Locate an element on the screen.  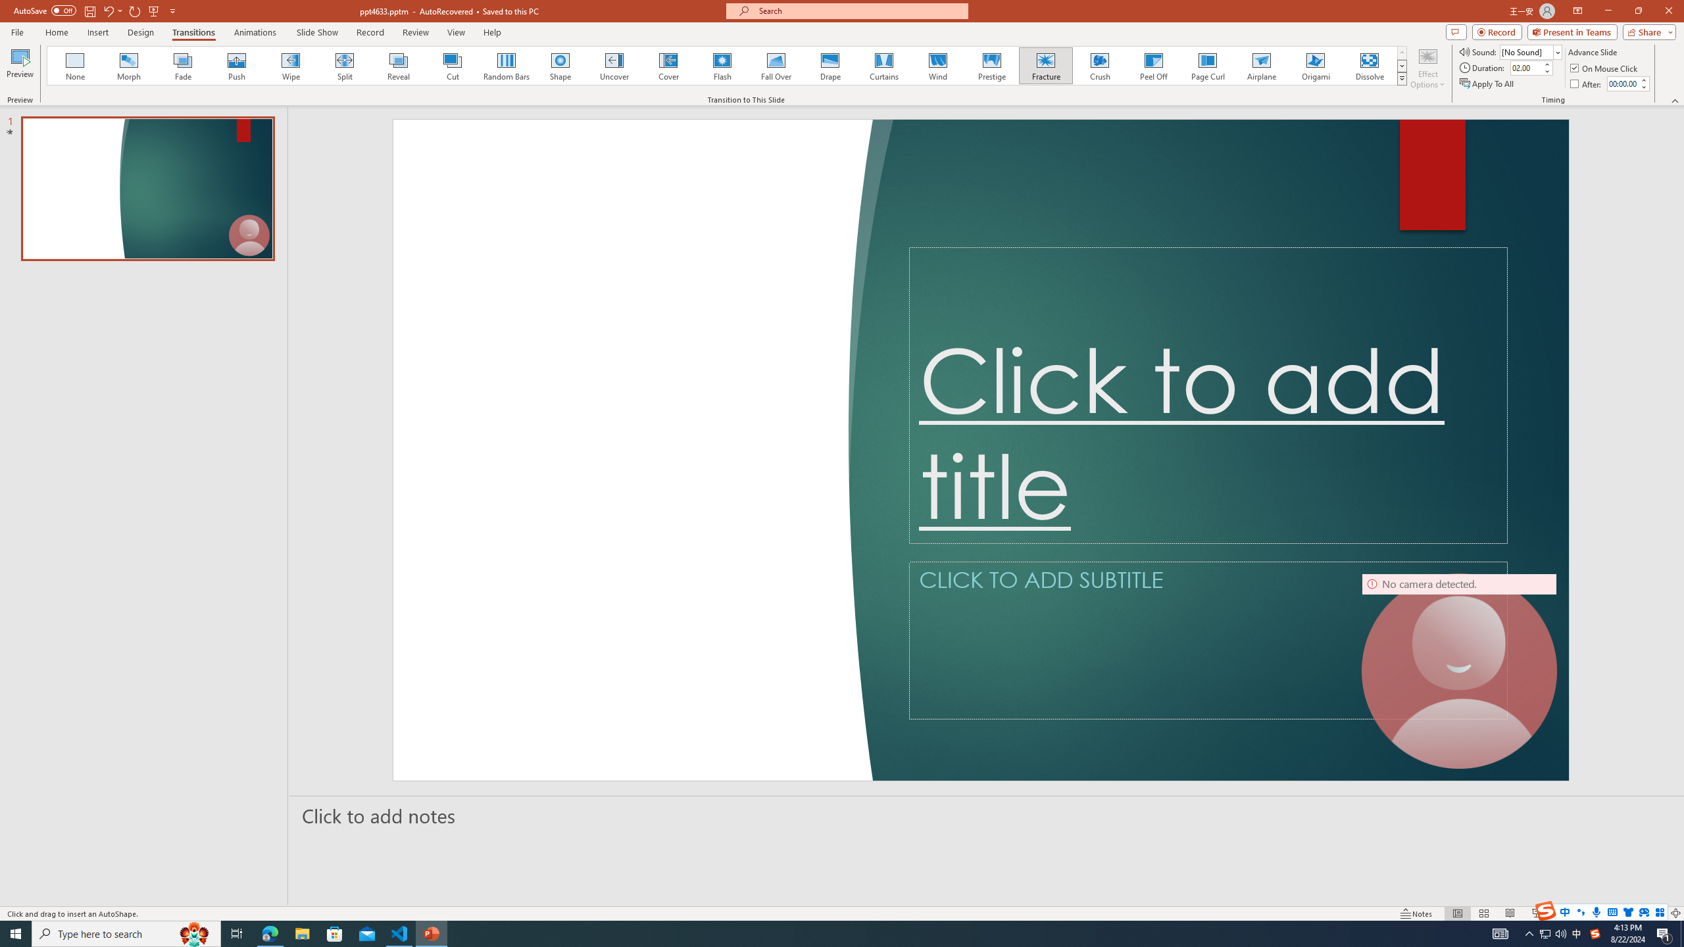
After is located at coordinates (1623, 84).